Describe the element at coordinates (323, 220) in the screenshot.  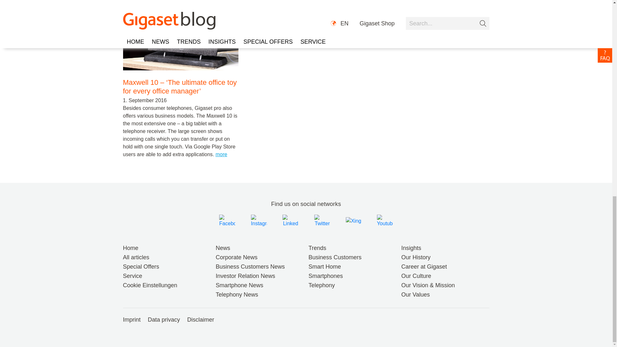
I see `Twitter` at that location.